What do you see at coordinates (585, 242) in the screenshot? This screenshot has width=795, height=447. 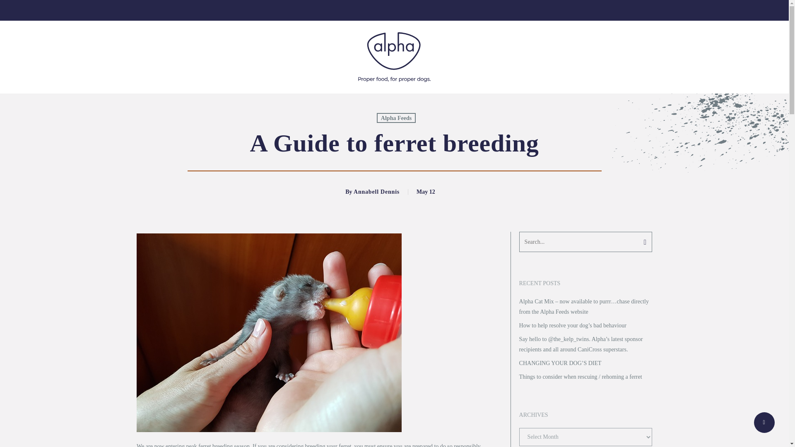 I see `Search for:` at bounding box center [585, 242].